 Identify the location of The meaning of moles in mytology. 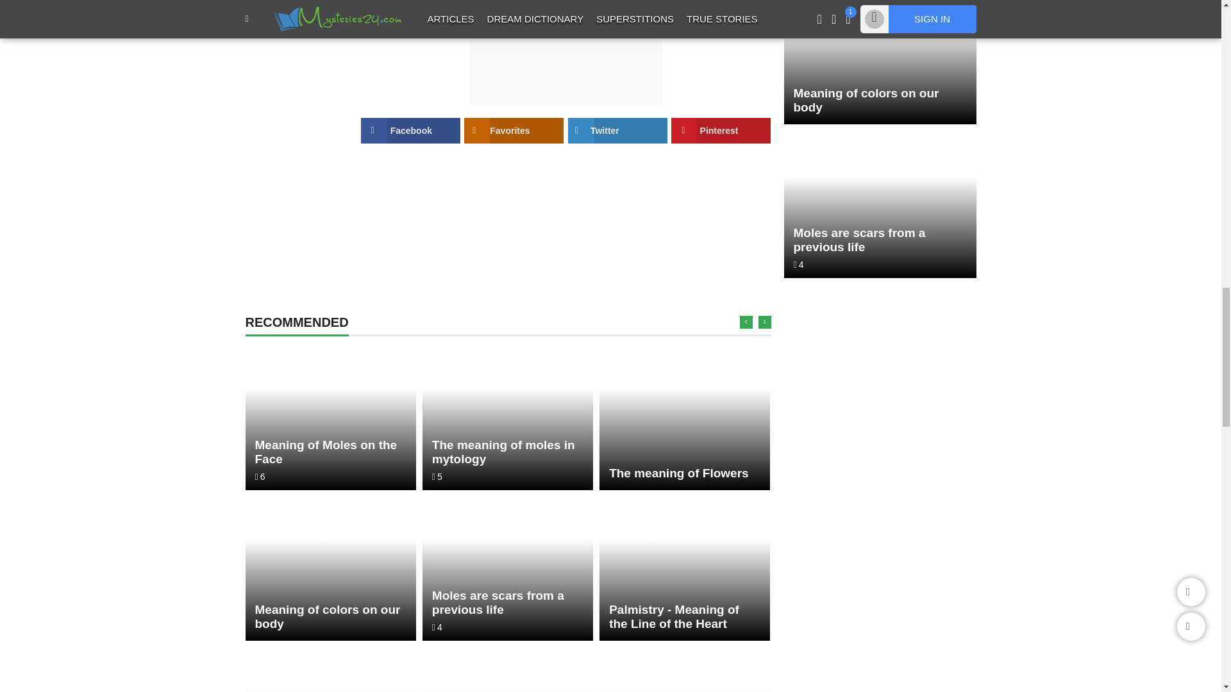
(508, 418).